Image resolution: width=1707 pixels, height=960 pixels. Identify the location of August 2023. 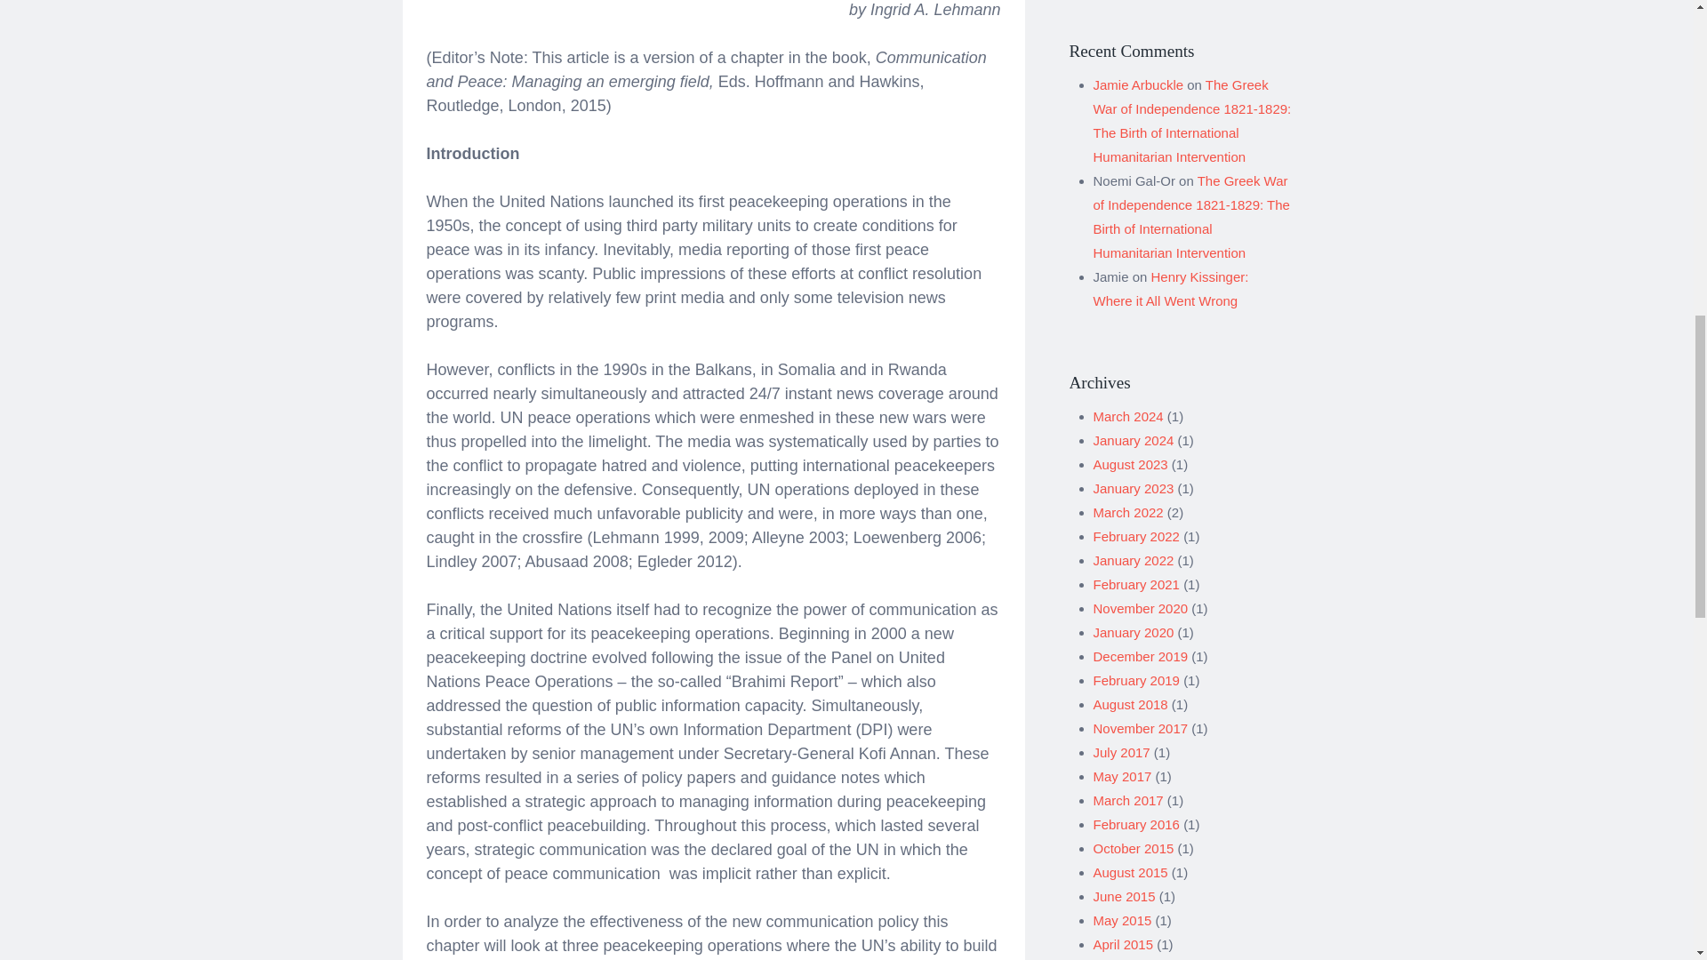
(1131, 464).